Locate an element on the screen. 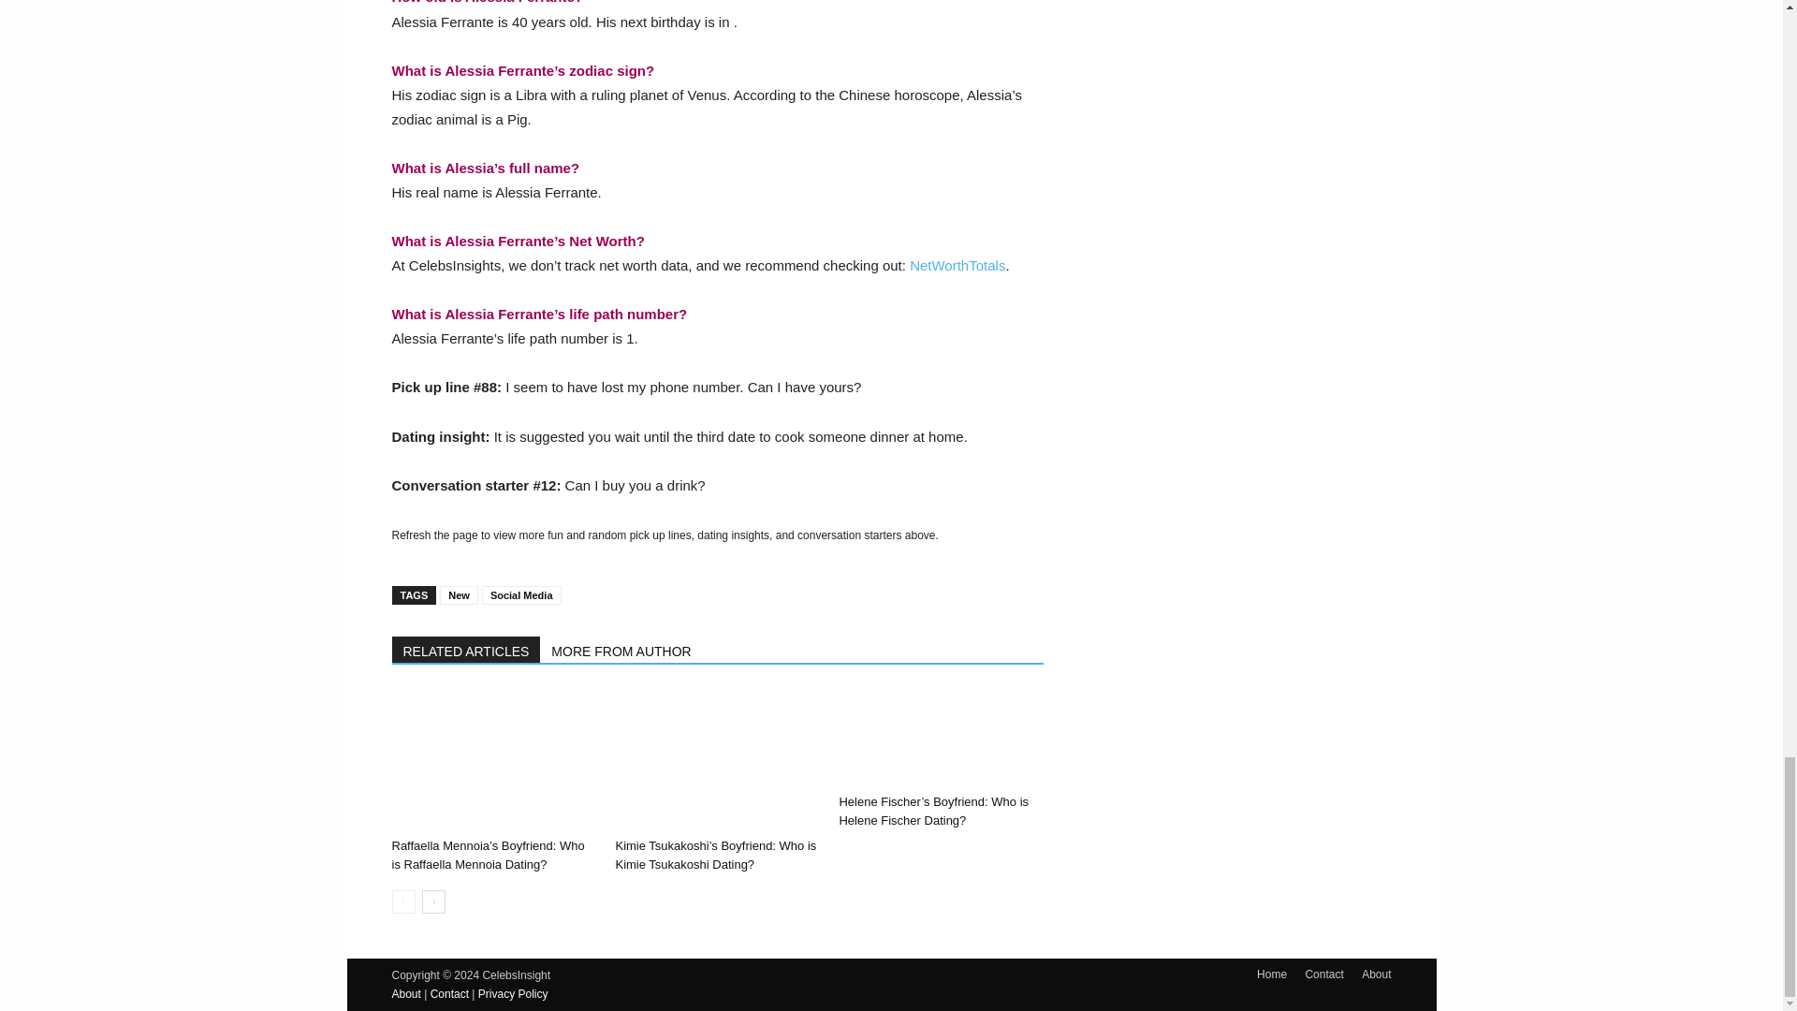 Image resolution: width=1797 pixels, height=1011 pixels. Home is located at coordinates (1271, 974).